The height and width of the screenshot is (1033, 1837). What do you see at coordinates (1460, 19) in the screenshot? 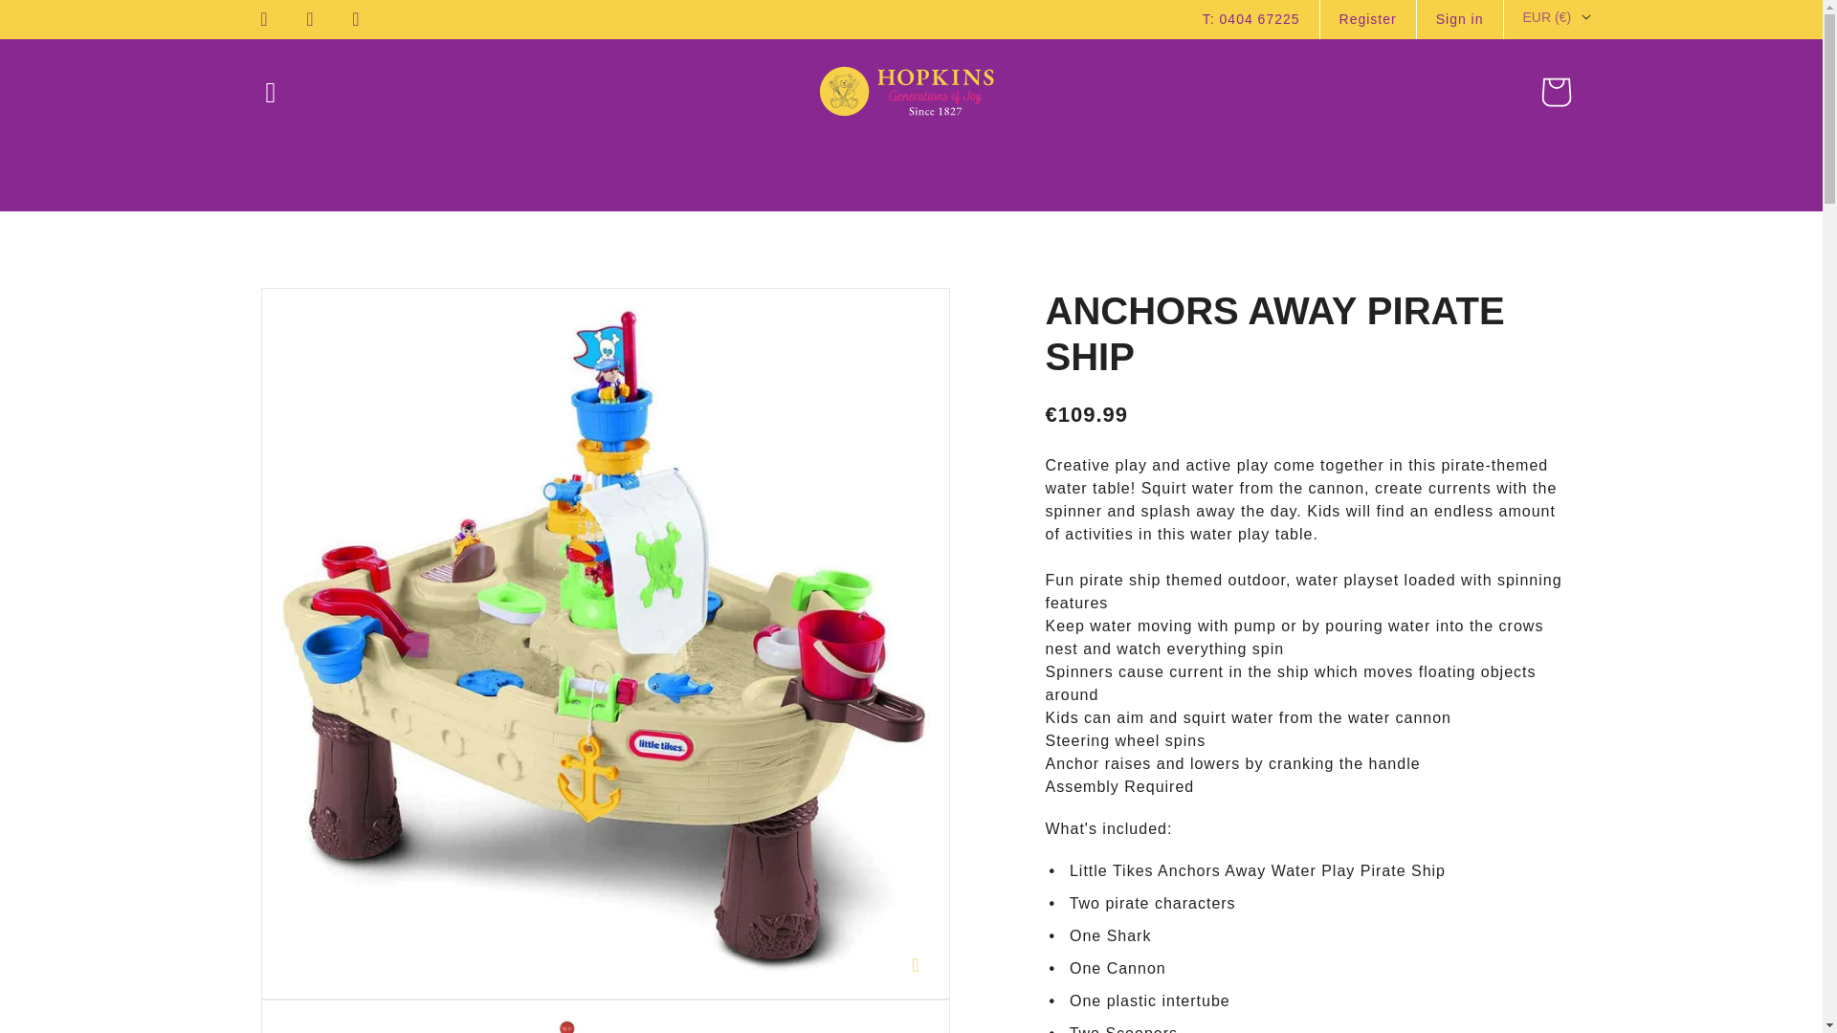
I see `Sign in` at bounding box center [1460, 19].